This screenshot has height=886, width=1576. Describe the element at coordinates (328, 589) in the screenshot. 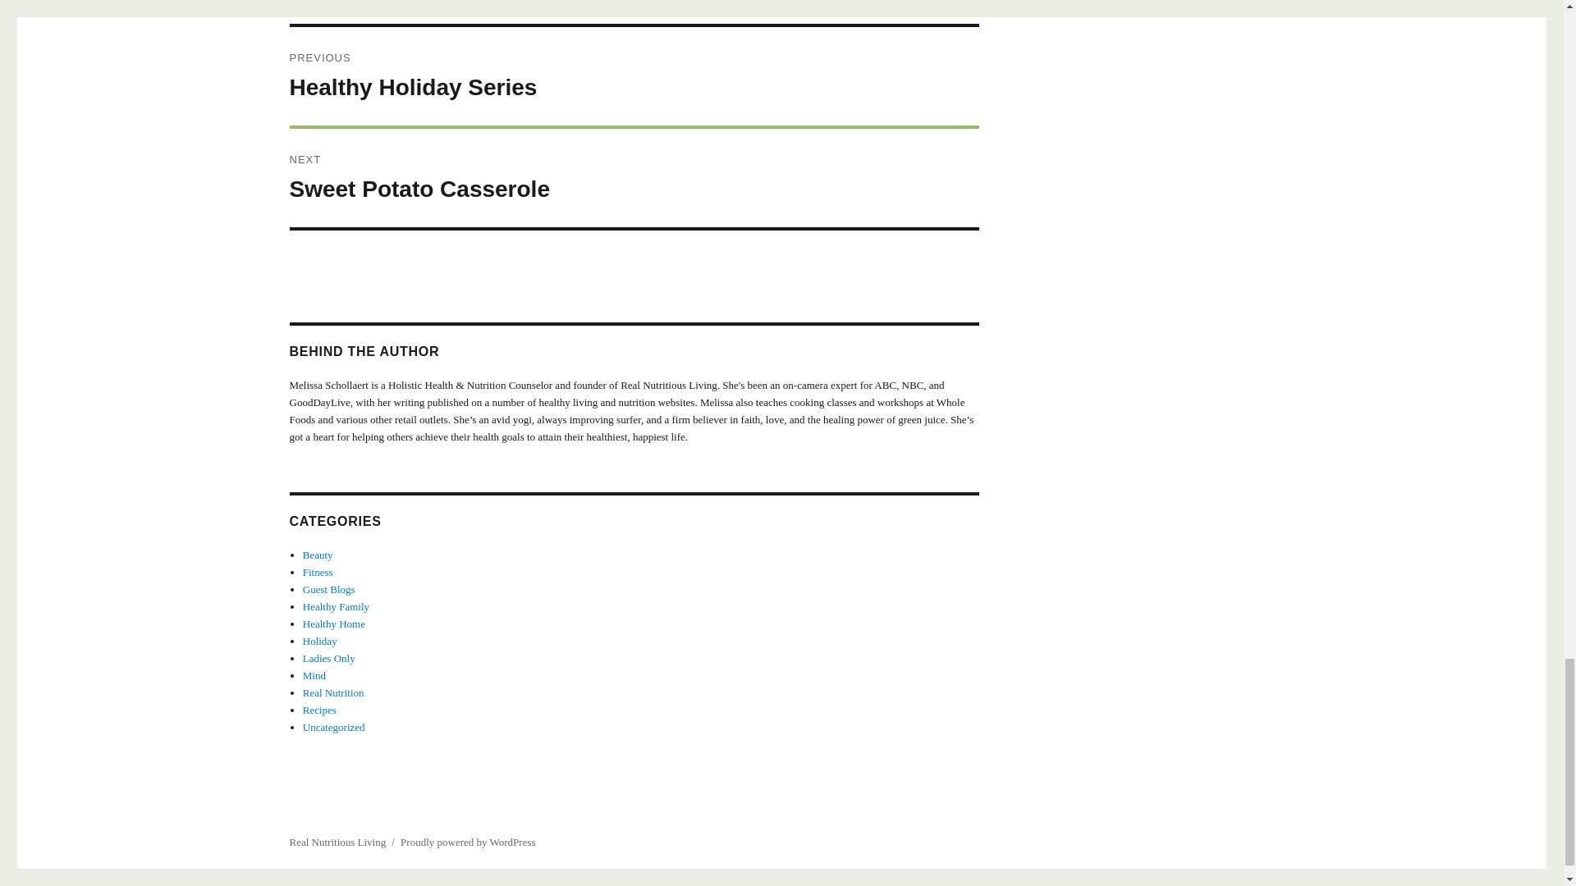

I see `Guest Blogs` at that location.